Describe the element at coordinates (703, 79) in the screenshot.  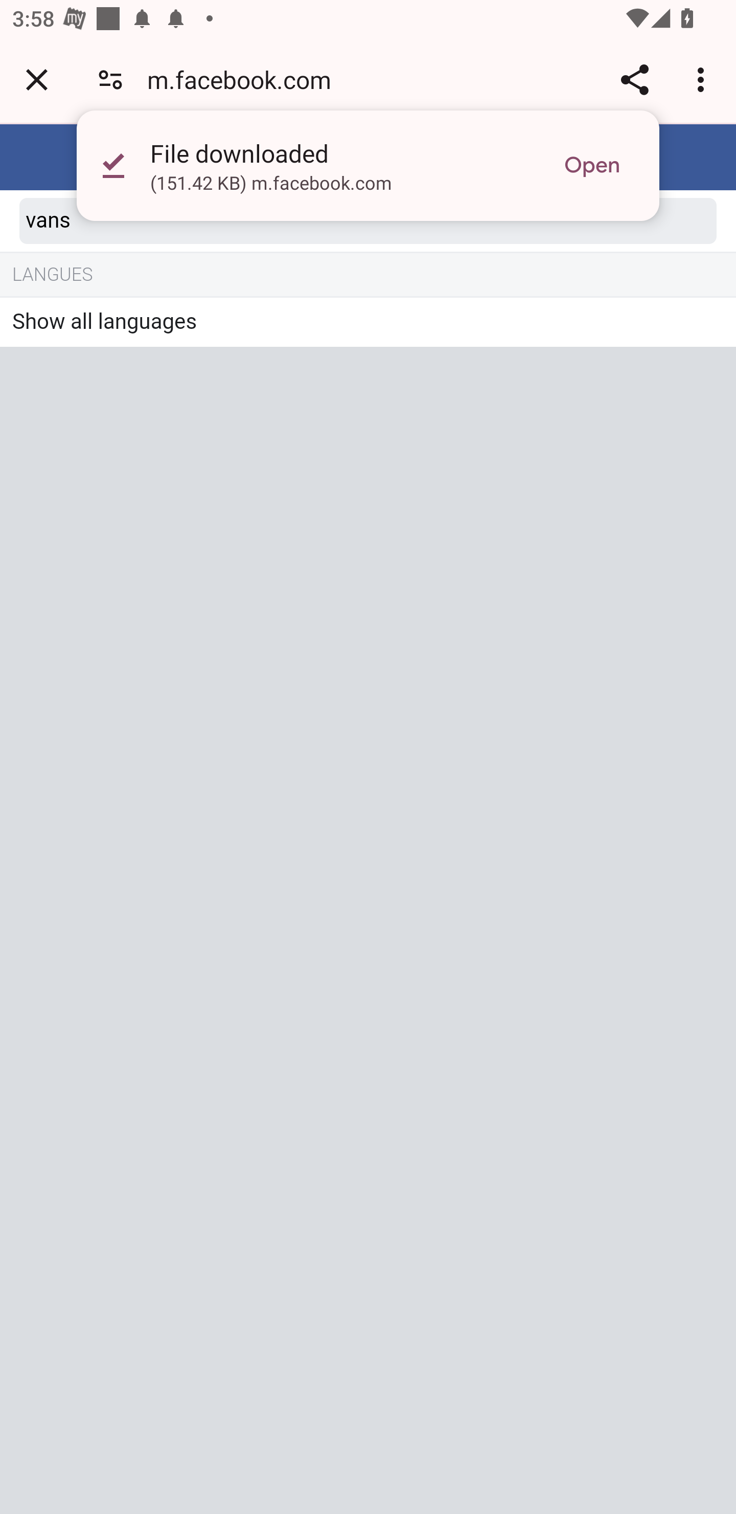
I see `Customize and control Google Chrome` at that location.